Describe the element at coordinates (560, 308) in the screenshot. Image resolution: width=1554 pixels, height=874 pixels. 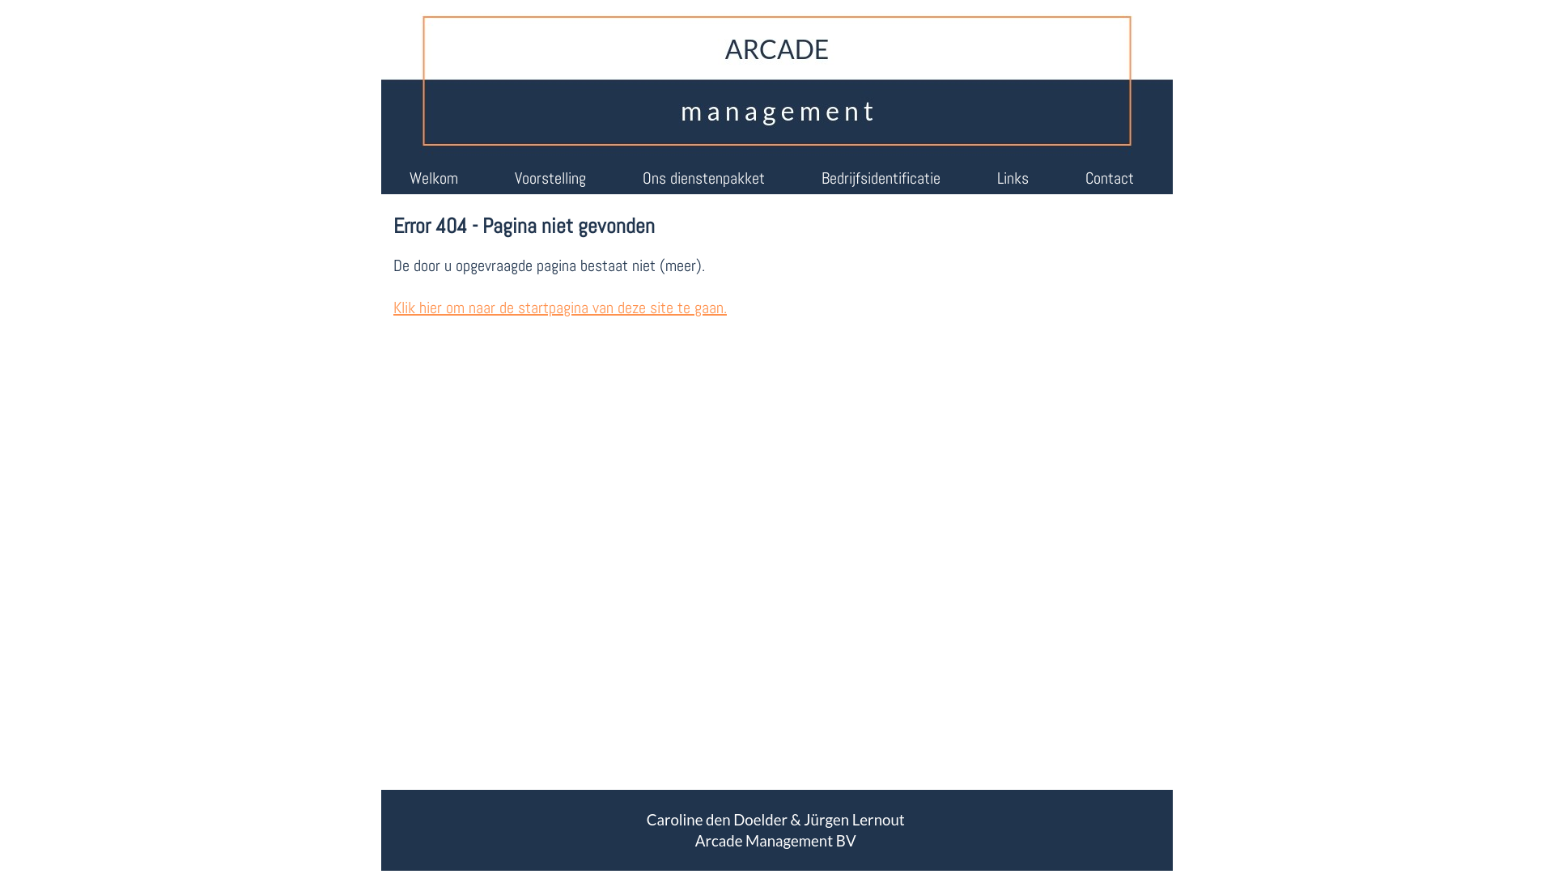
I see `Klik hier om naar de startpagina van deze site te gaan.` at that location.